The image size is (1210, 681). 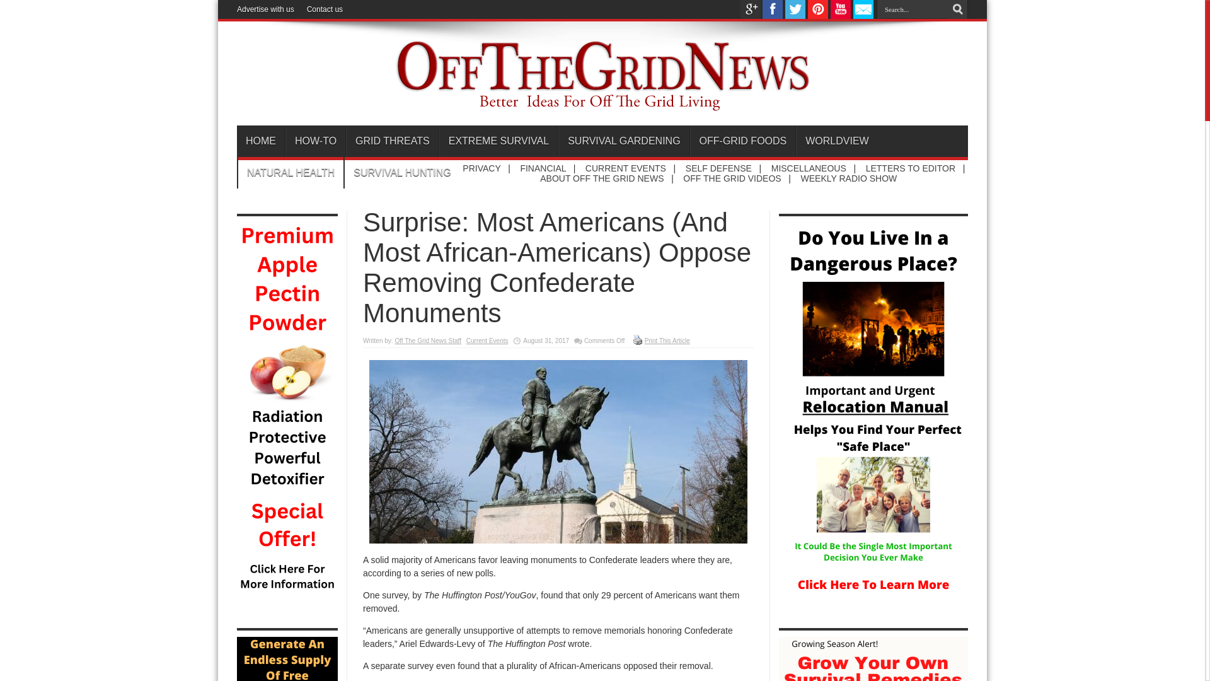 I want to click on SELF DEFENSE, so click(x=718, y=168).